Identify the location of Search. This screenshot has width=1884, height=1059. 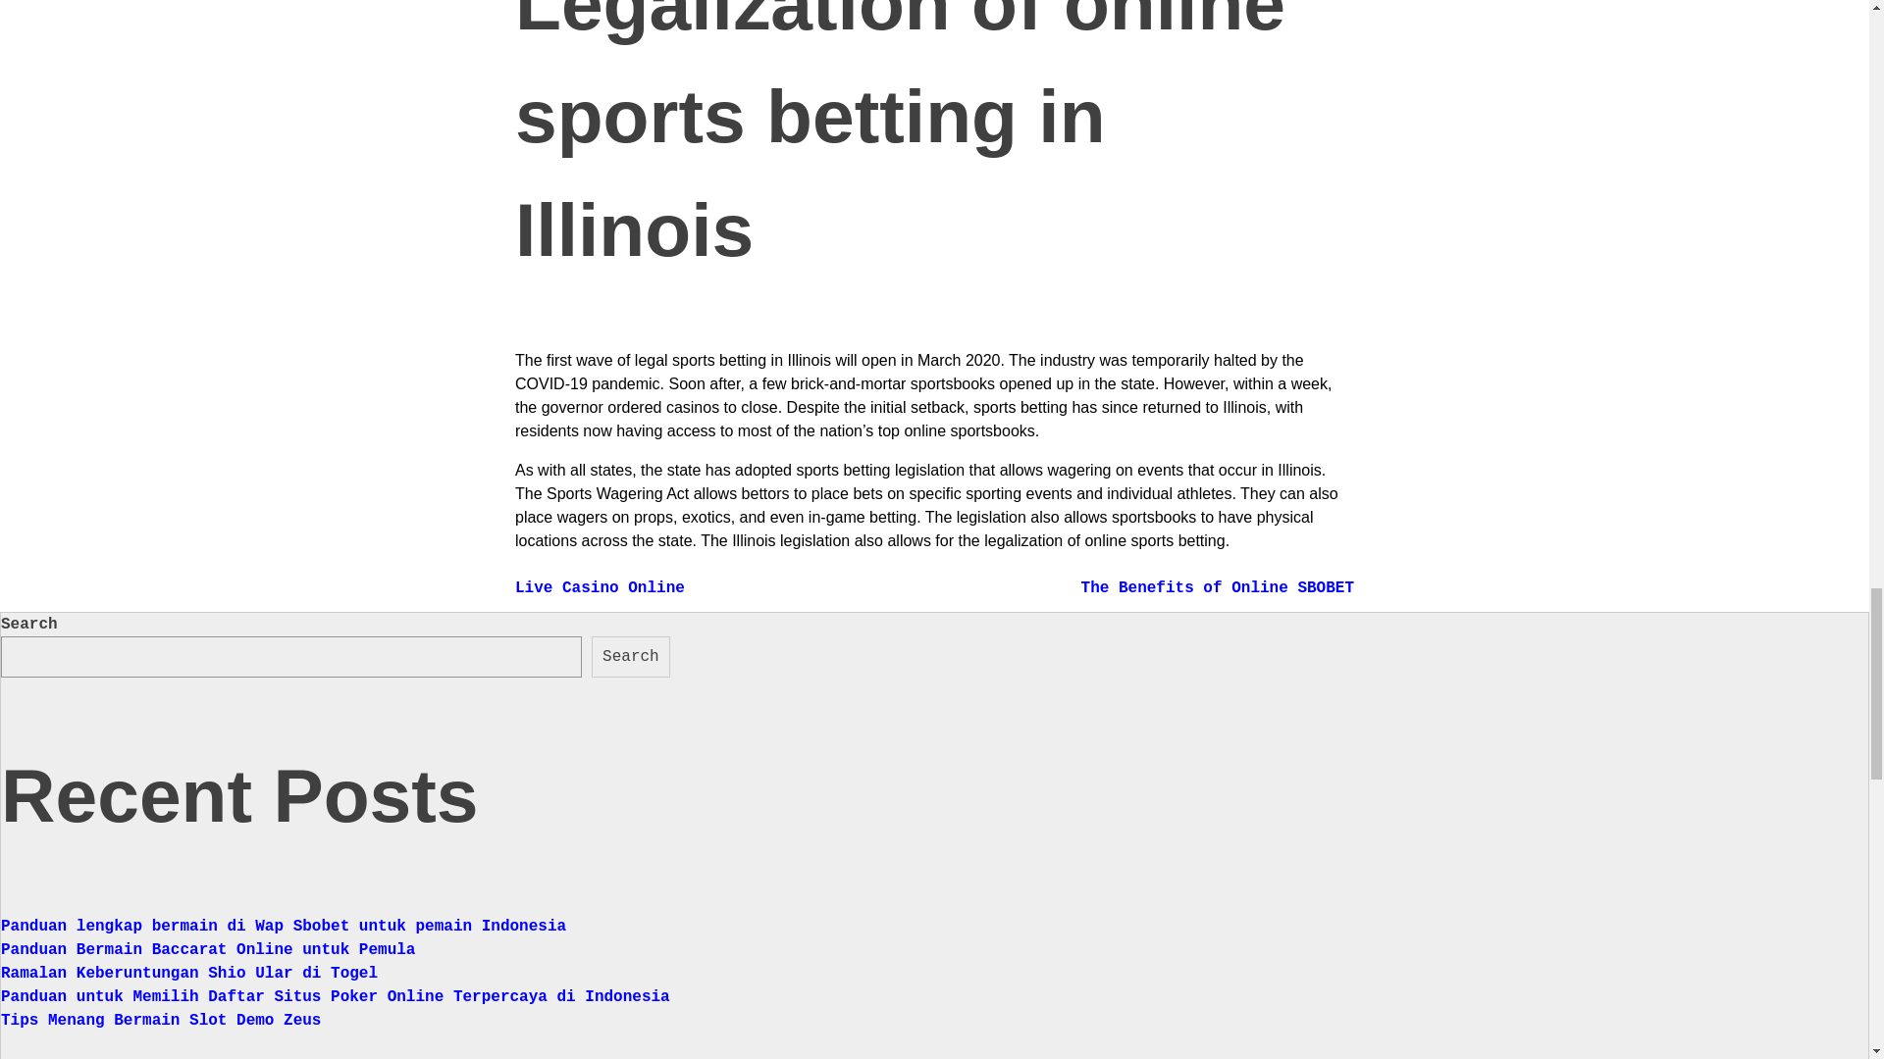
(630, 657).